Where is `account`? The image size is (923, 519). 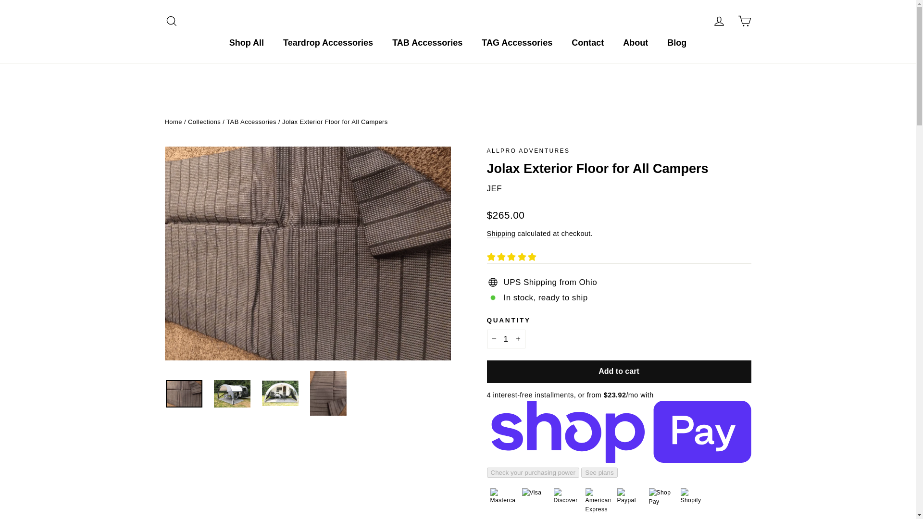
account is located at coordinates (719, 21).